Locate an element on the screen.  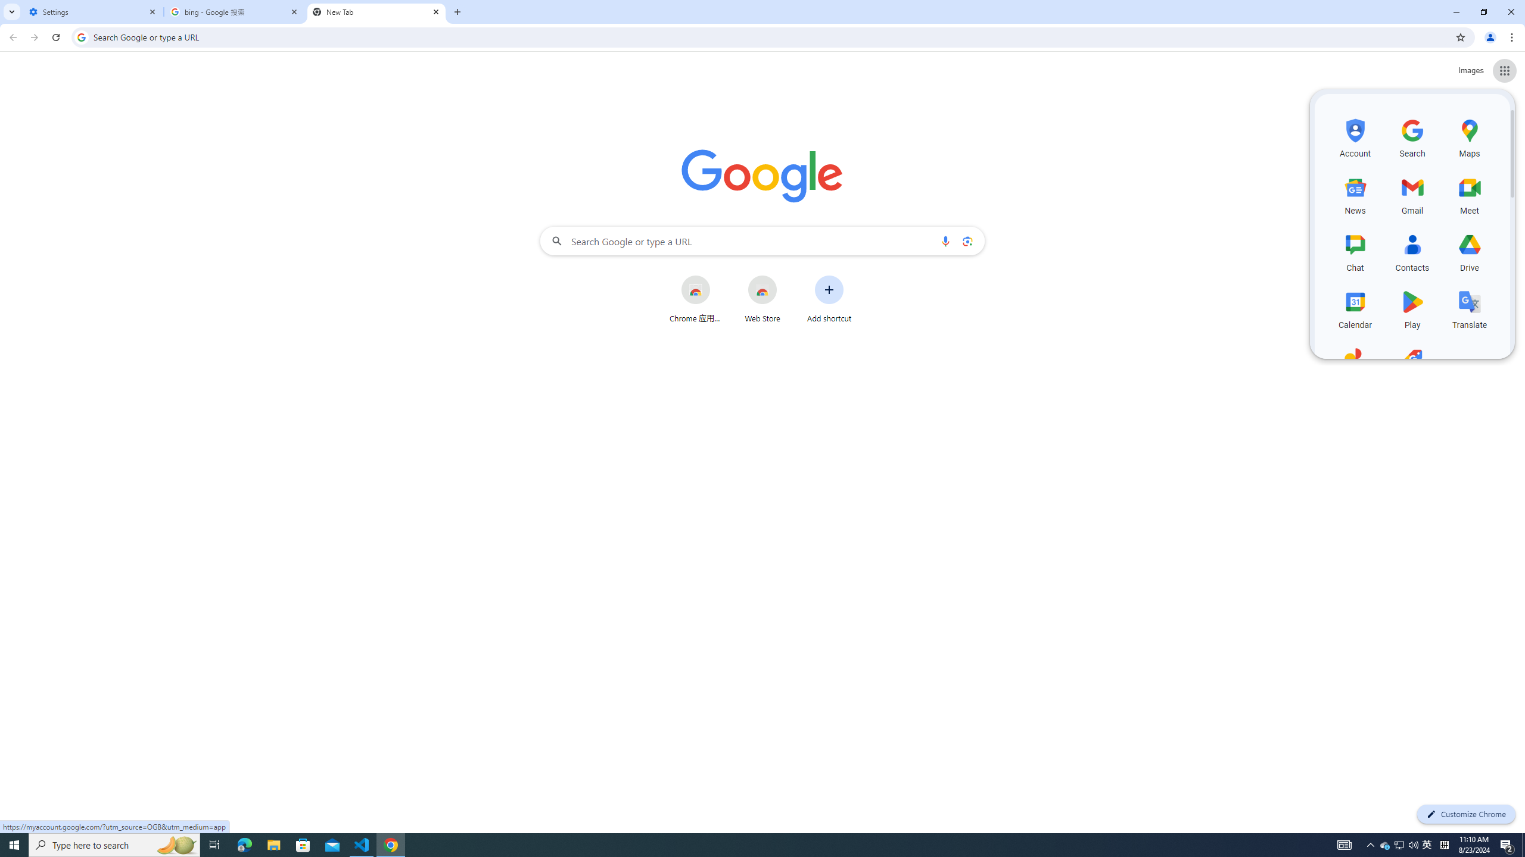
Search for Images  is located at coordinates (1470, 70).